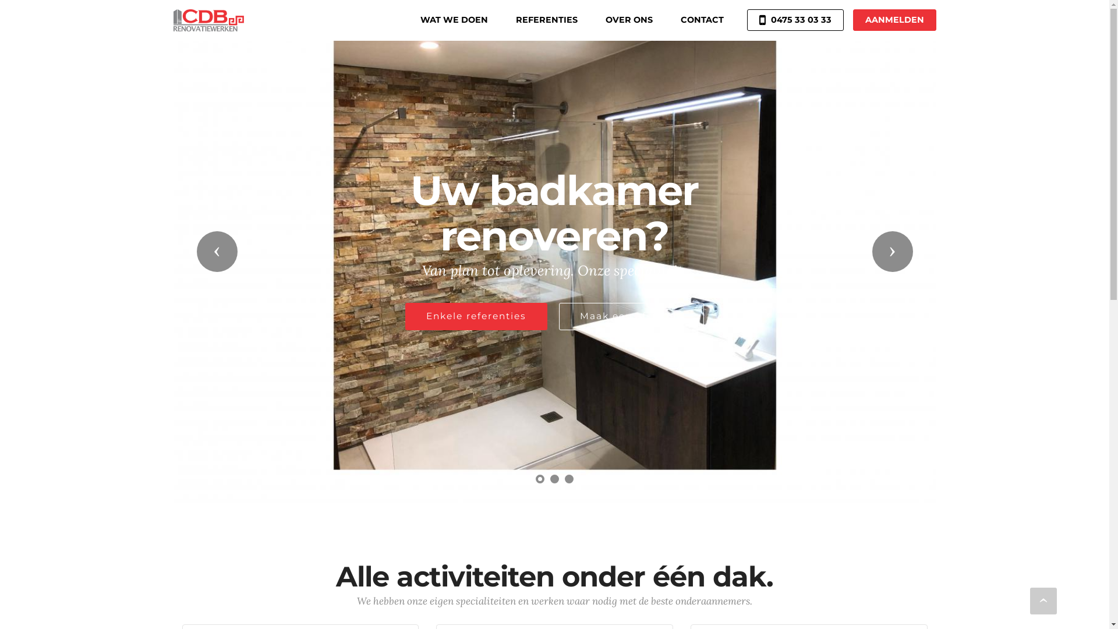  I want to click on WAT WE DOEN, so click(454, 20).